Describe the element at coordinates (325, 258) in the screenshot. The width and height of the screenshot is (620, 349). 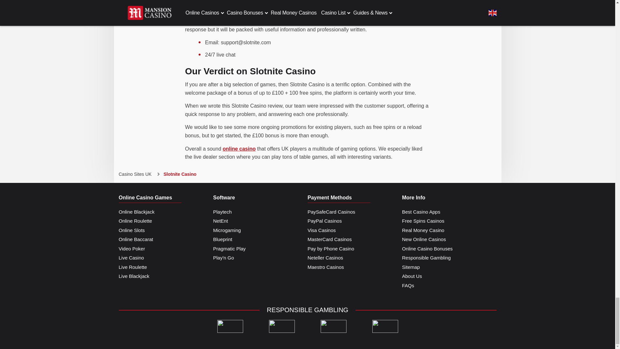
I see `Neteller Casinos` at that location.